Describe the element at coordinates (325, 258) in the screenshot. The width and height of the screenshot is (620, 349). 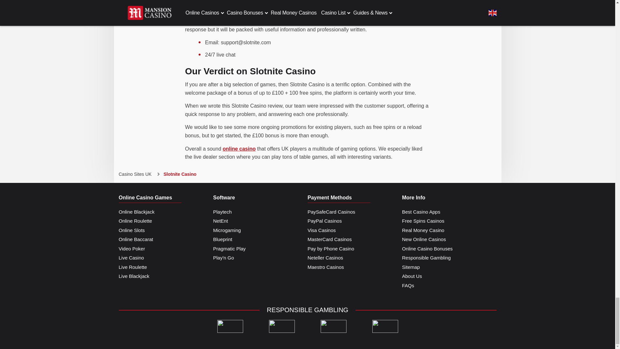
I see `Neteller Casinos` at that location.